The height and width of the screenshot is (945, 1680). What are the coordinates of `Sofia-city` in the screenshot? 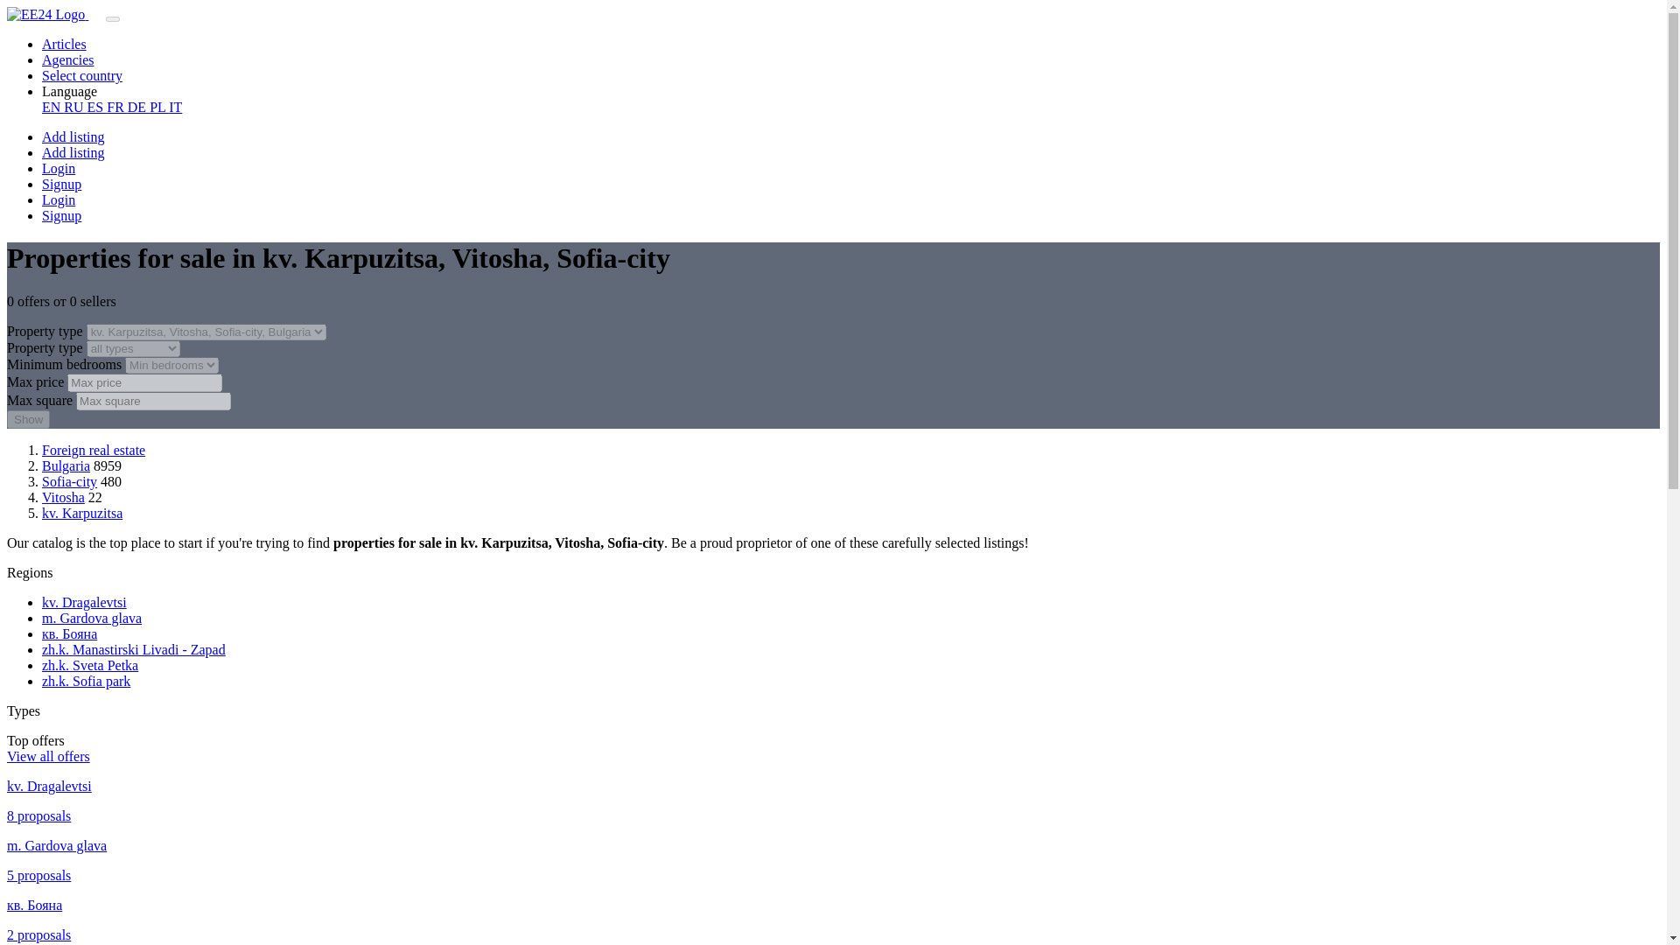 It's located at (70, 481).